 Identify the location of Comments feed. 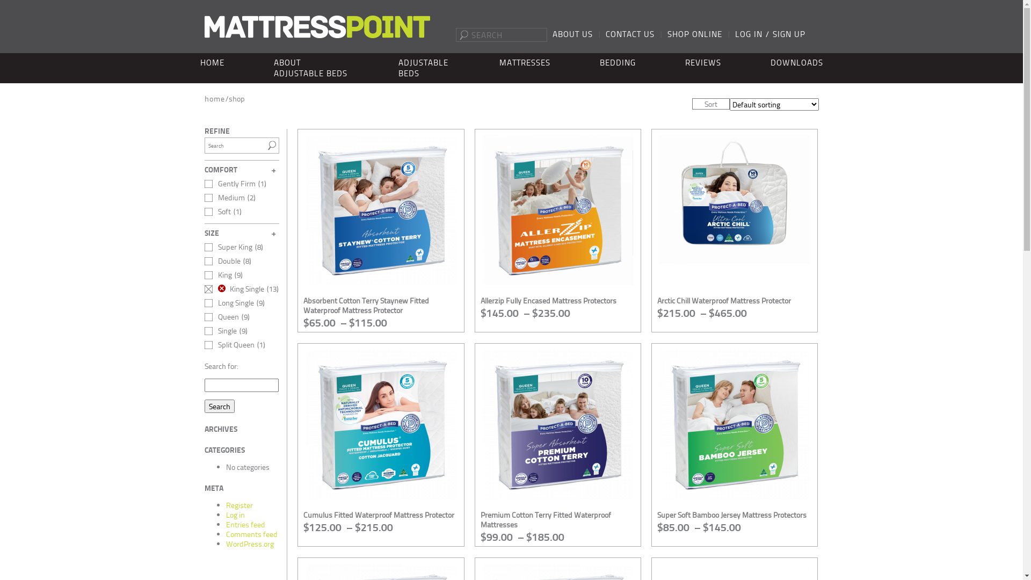
(251, 534).